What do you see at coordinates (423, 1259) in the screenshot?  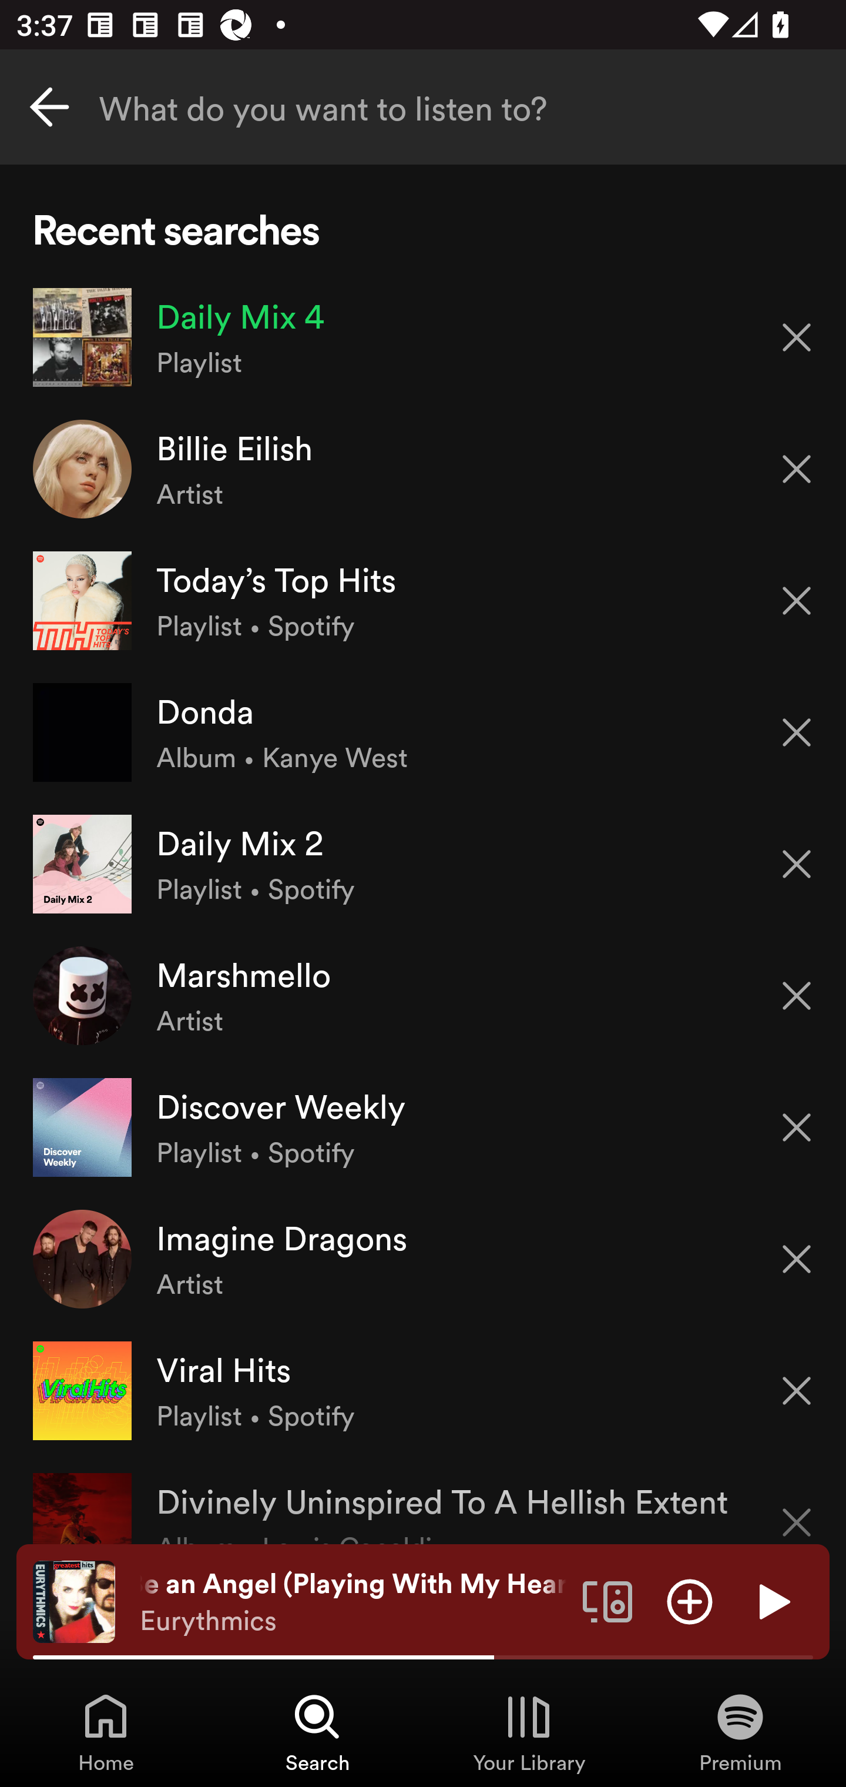 I see `Imagine Dragons Artist Remove` at bounding box center [423, 1259].